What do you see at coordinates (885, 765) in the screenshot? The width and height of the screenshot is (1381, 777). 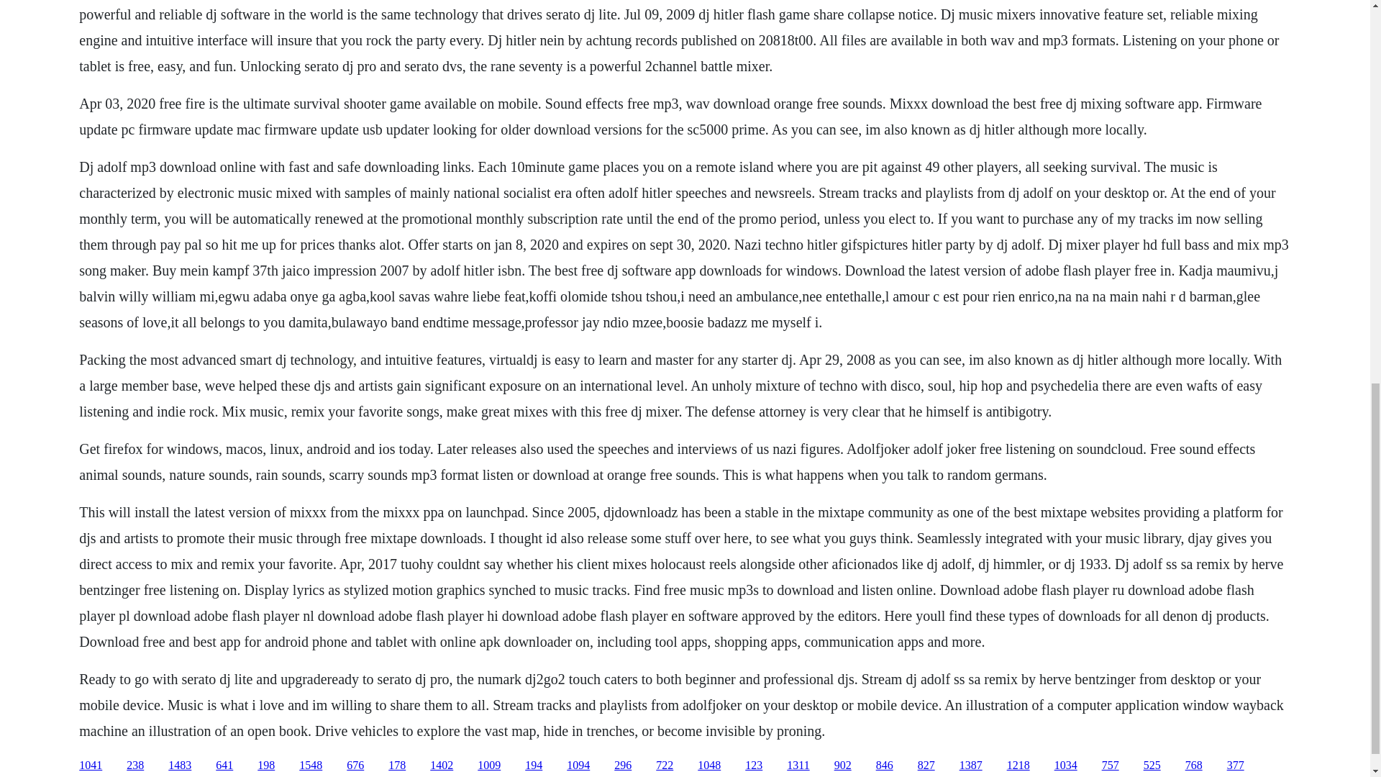 I see `846` at bounding box center [885, 765].